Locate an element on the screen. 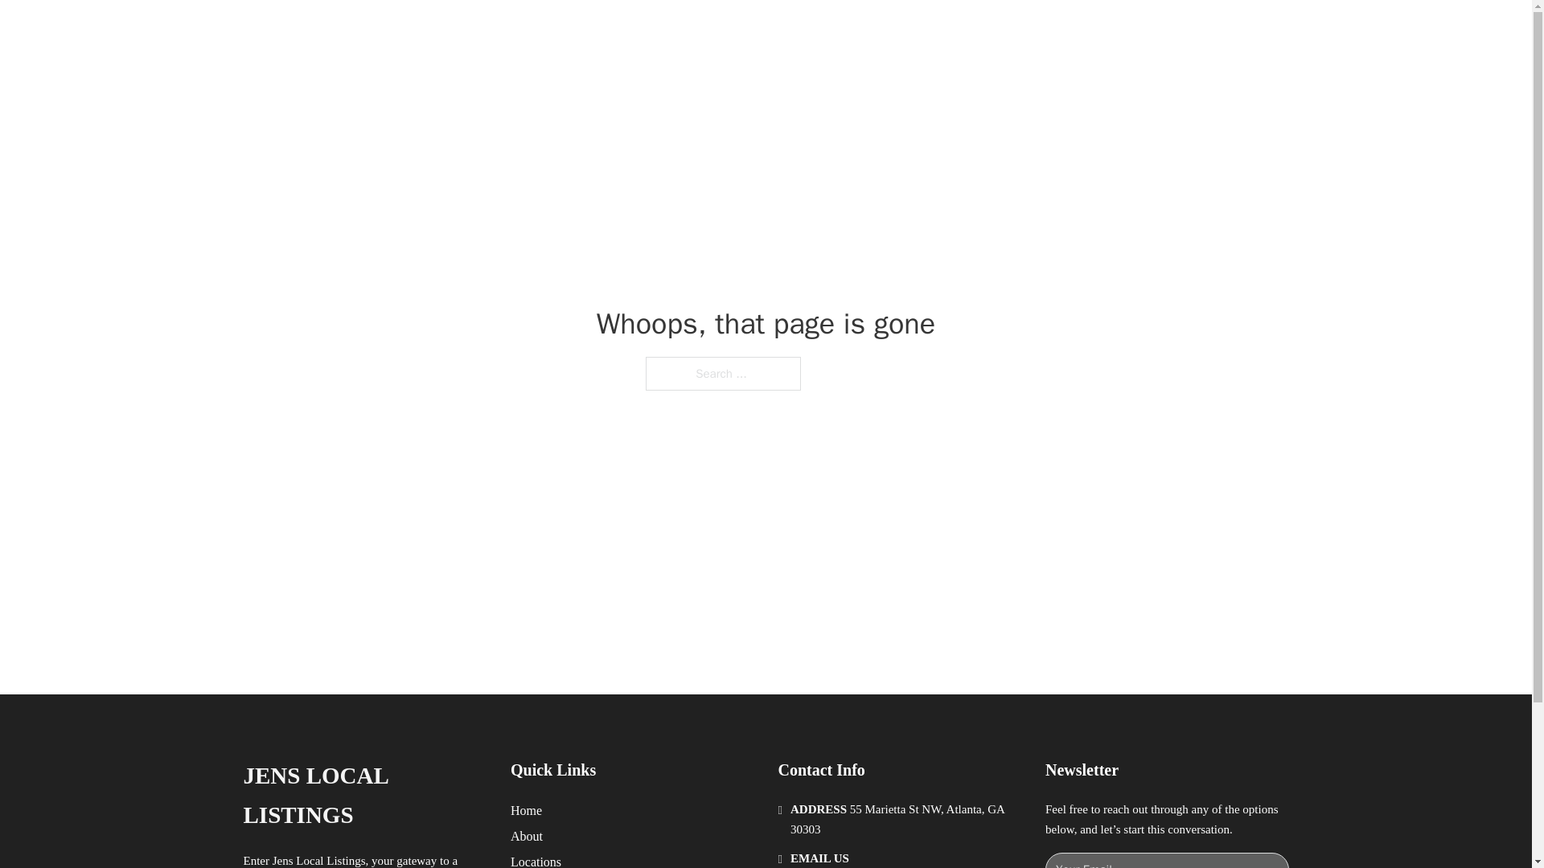  Locations is located at coordinates (536, 860).